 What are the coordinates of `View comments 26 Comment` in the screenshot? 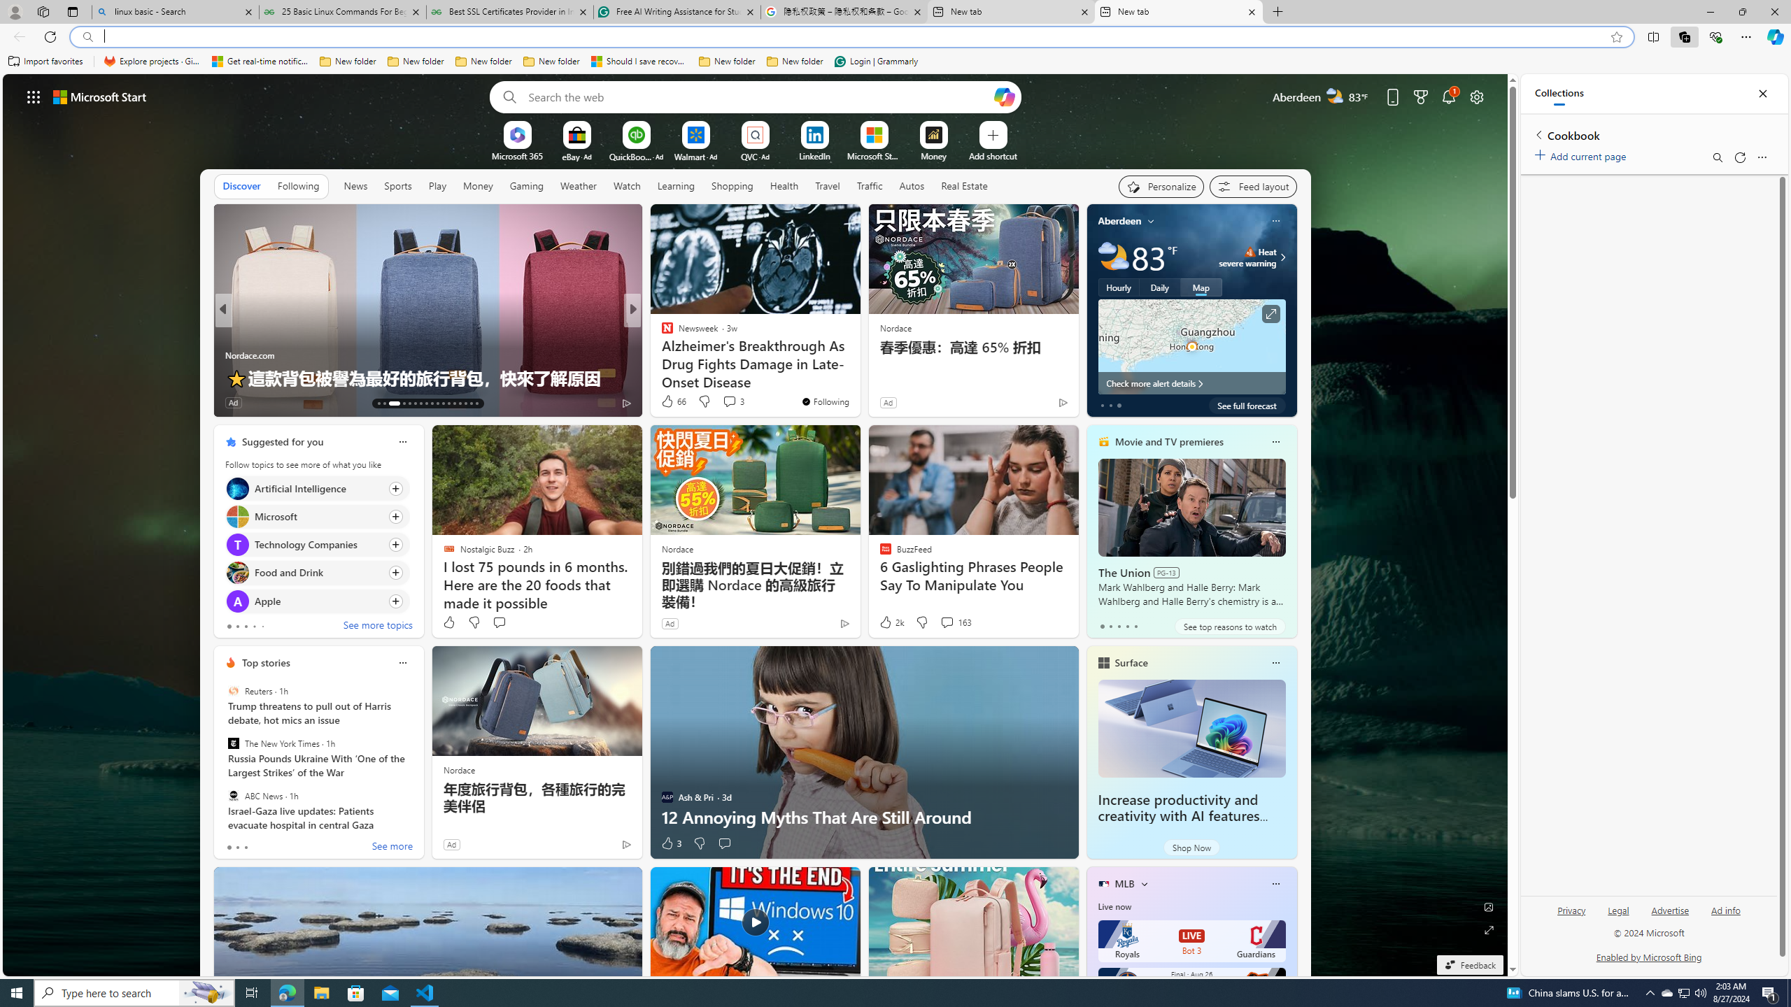 It's located at (729, 402).